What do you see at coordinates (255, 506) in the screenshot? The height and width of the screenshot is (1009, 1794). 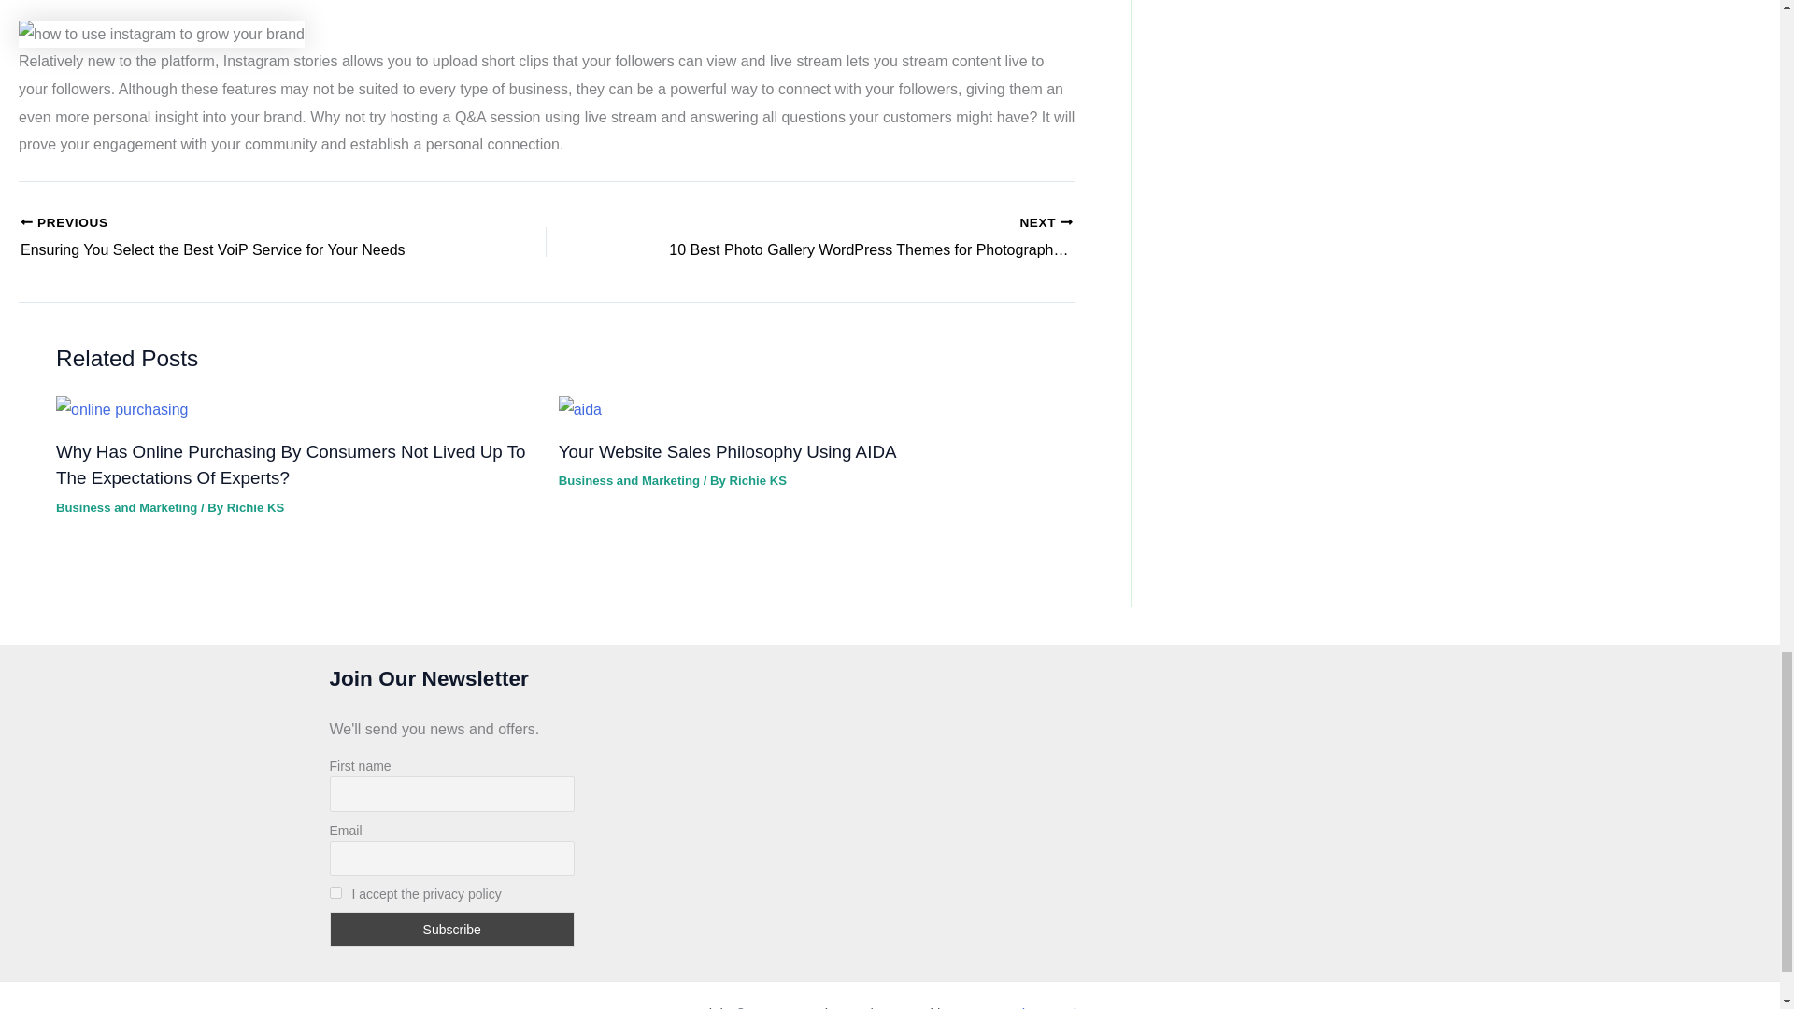 I see `View all posts by Richie KS` at bounding box center [255, 506].